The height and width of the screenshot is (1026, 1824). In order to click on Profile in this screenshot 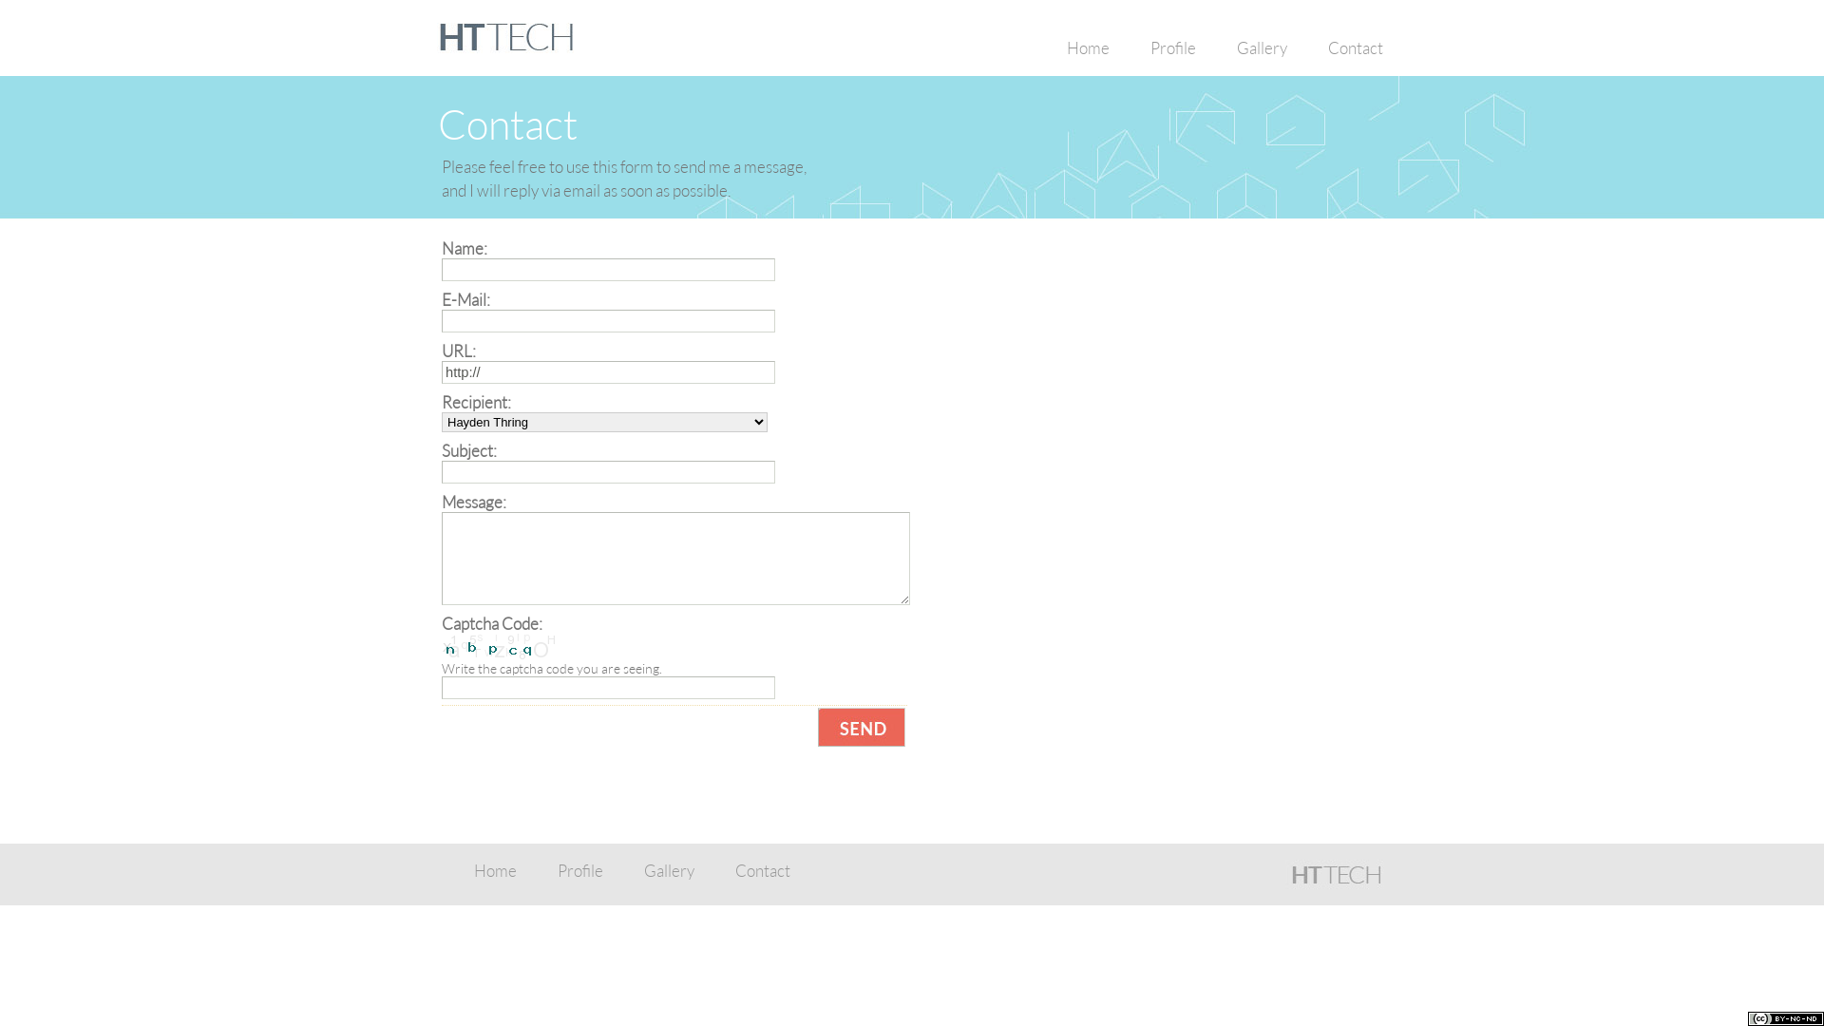, I will do `click(1173, 48)`.